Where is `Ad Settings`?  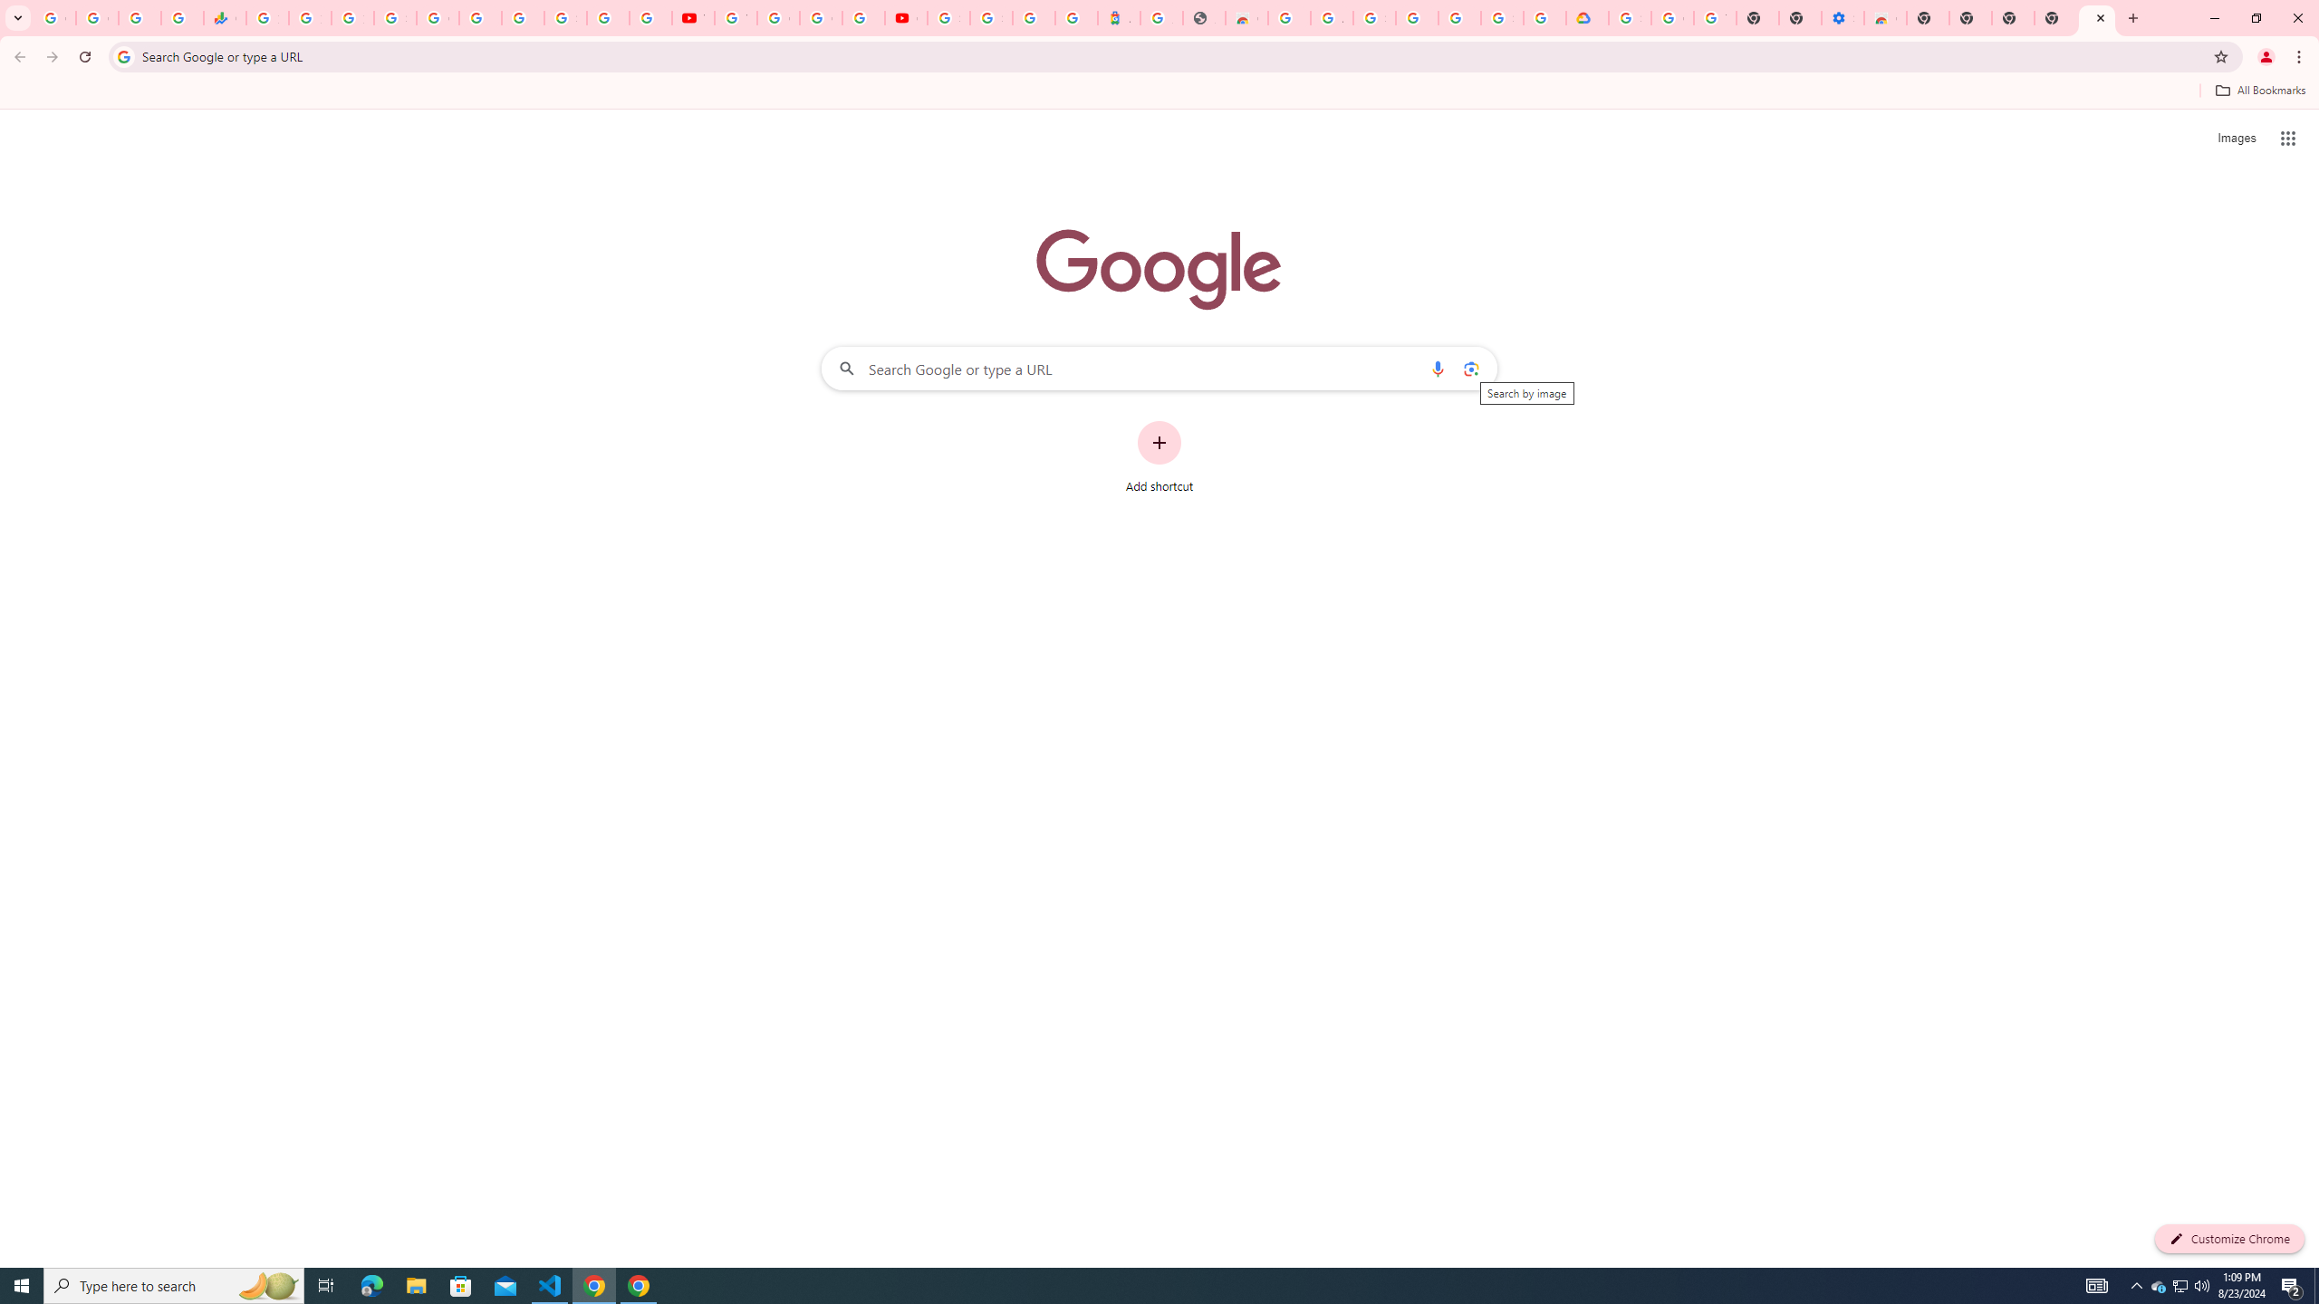 Ad Settings is located at coordinates (1332, 18).